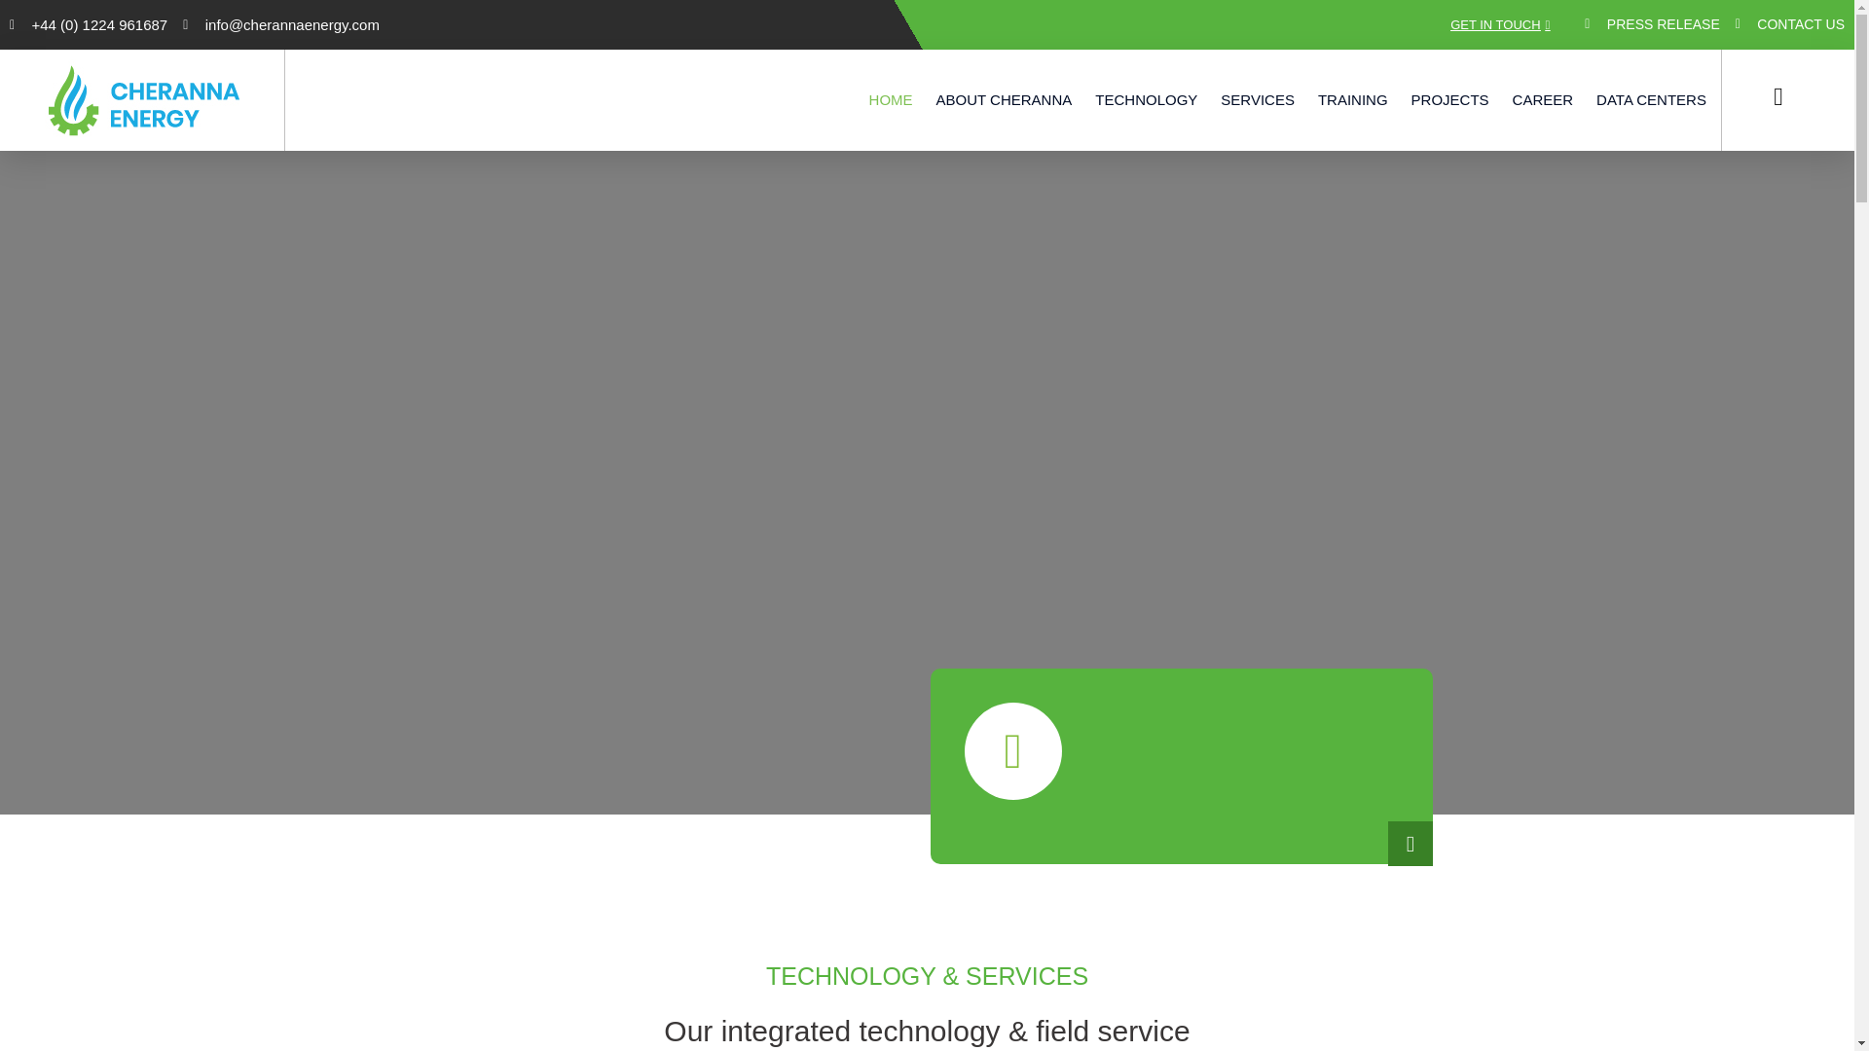  Describe the element at coordinates (1651, 99) in the screenshot. I see `DATA CENTERS` at that location.